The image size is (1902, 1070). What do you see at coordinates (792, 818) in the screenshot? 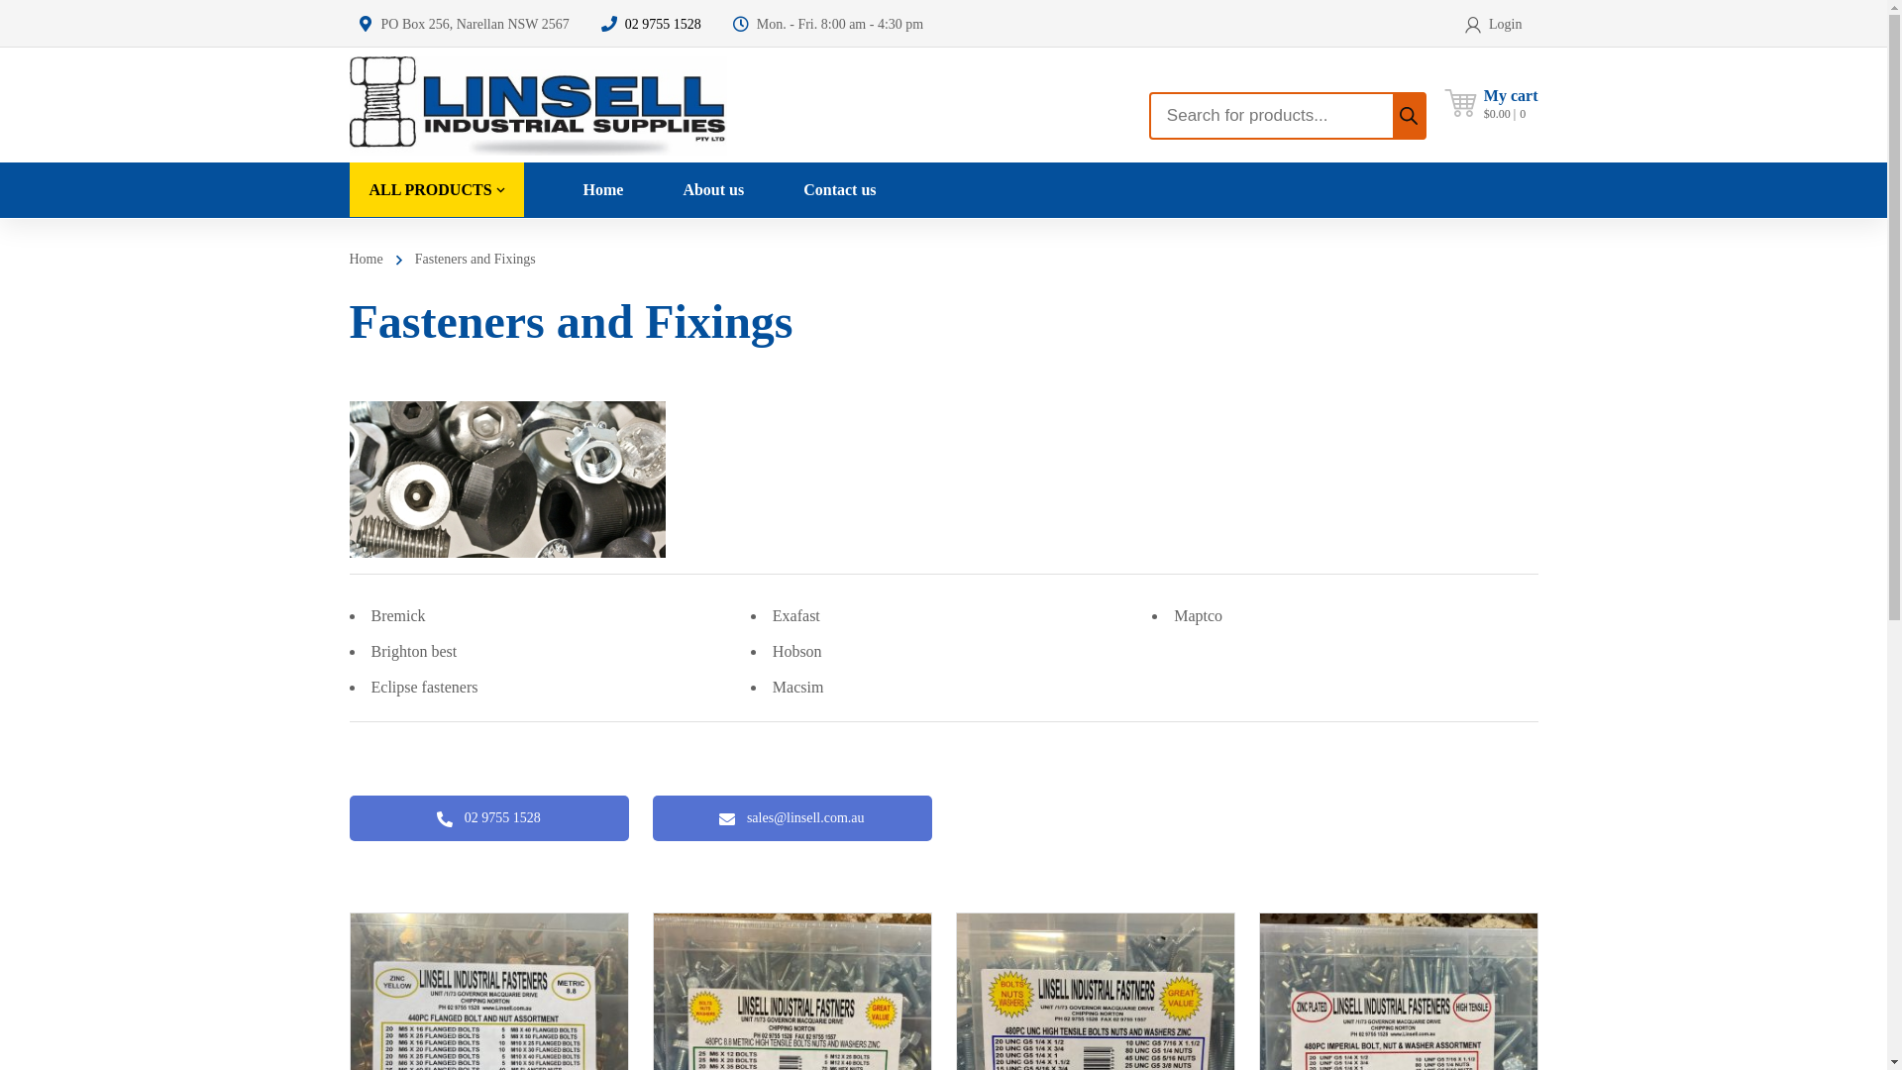
I see `sales@linsell.com.au` at bounding box center [792, 818].